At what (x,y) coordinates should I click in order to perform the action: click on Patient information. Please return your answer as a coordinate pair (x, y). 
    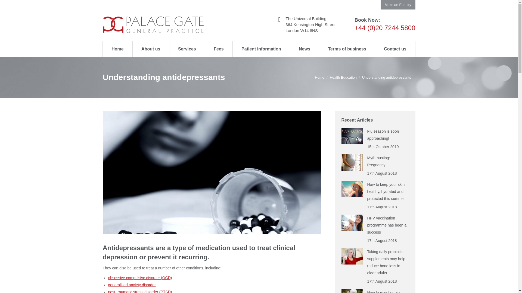
    Looking at the image, I should click on (261, 49).